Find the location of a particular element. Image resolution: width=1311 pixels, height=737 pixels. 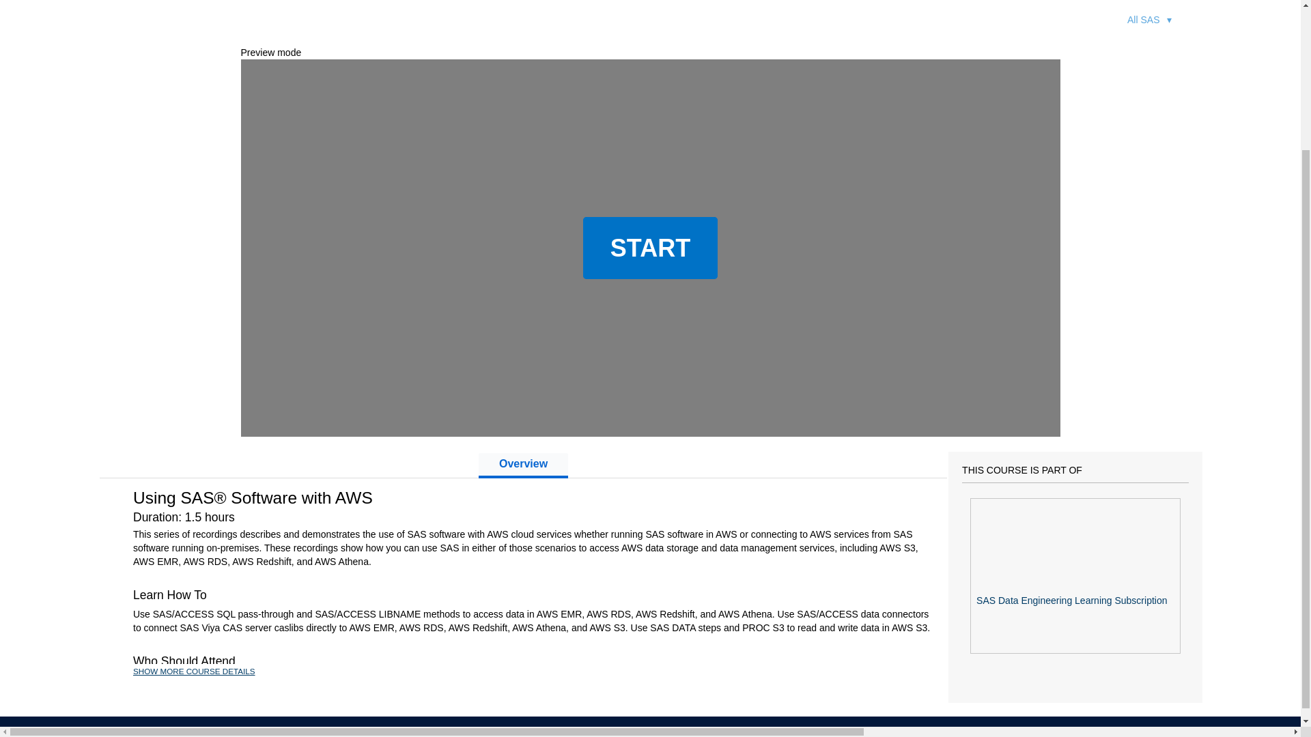

SAS Data Engineering Learning Subscription is located at coordinates (1075, 575).